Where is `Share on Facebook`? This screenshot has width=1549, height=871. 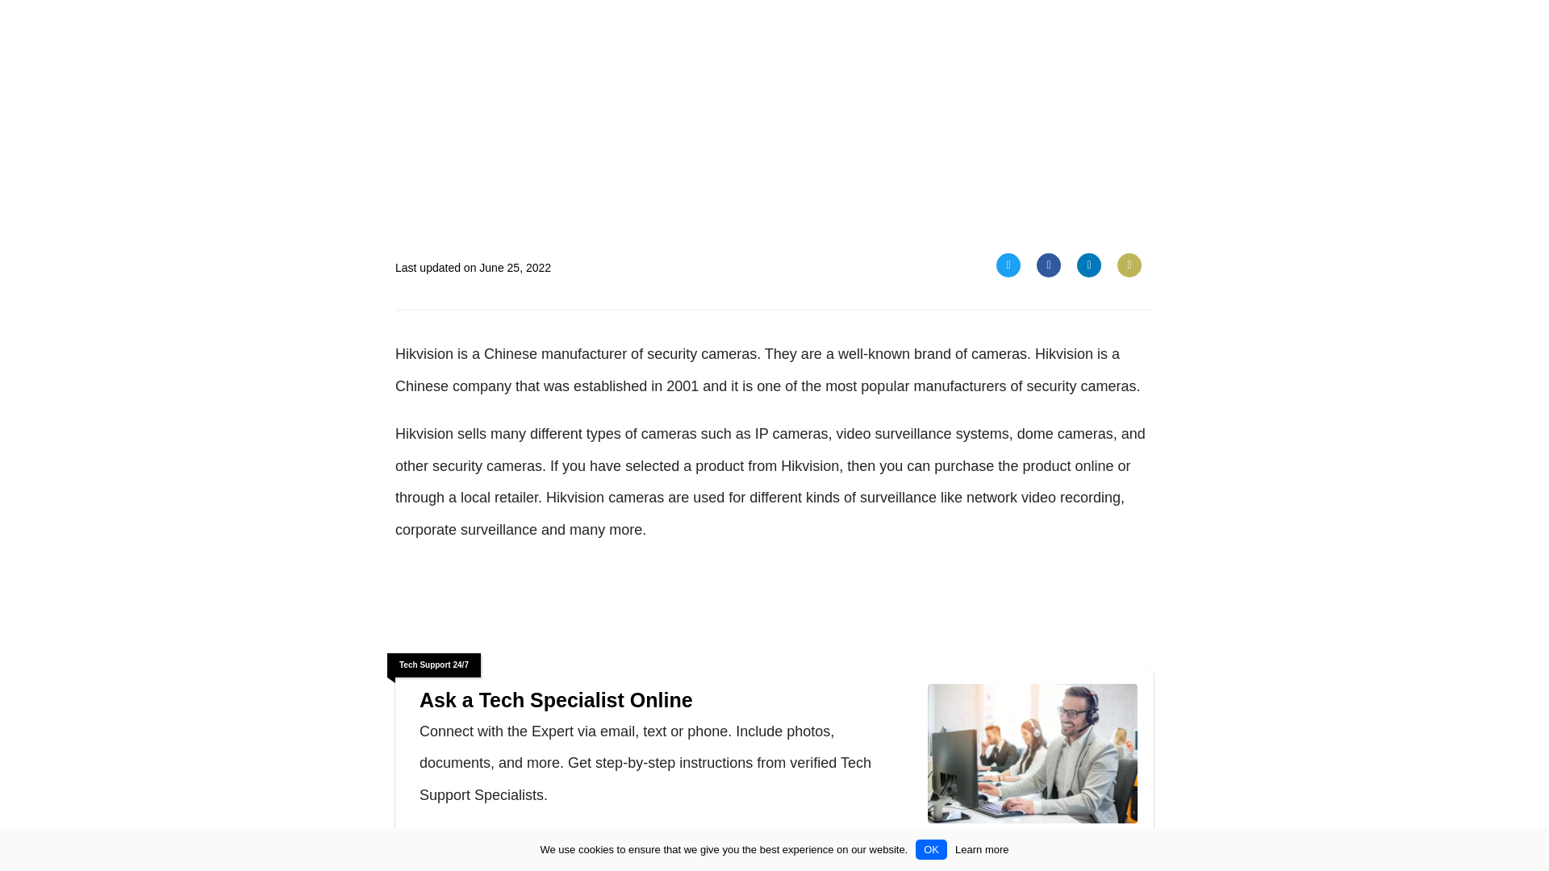
Share on Facebook is located at coordinates (1049, 265).